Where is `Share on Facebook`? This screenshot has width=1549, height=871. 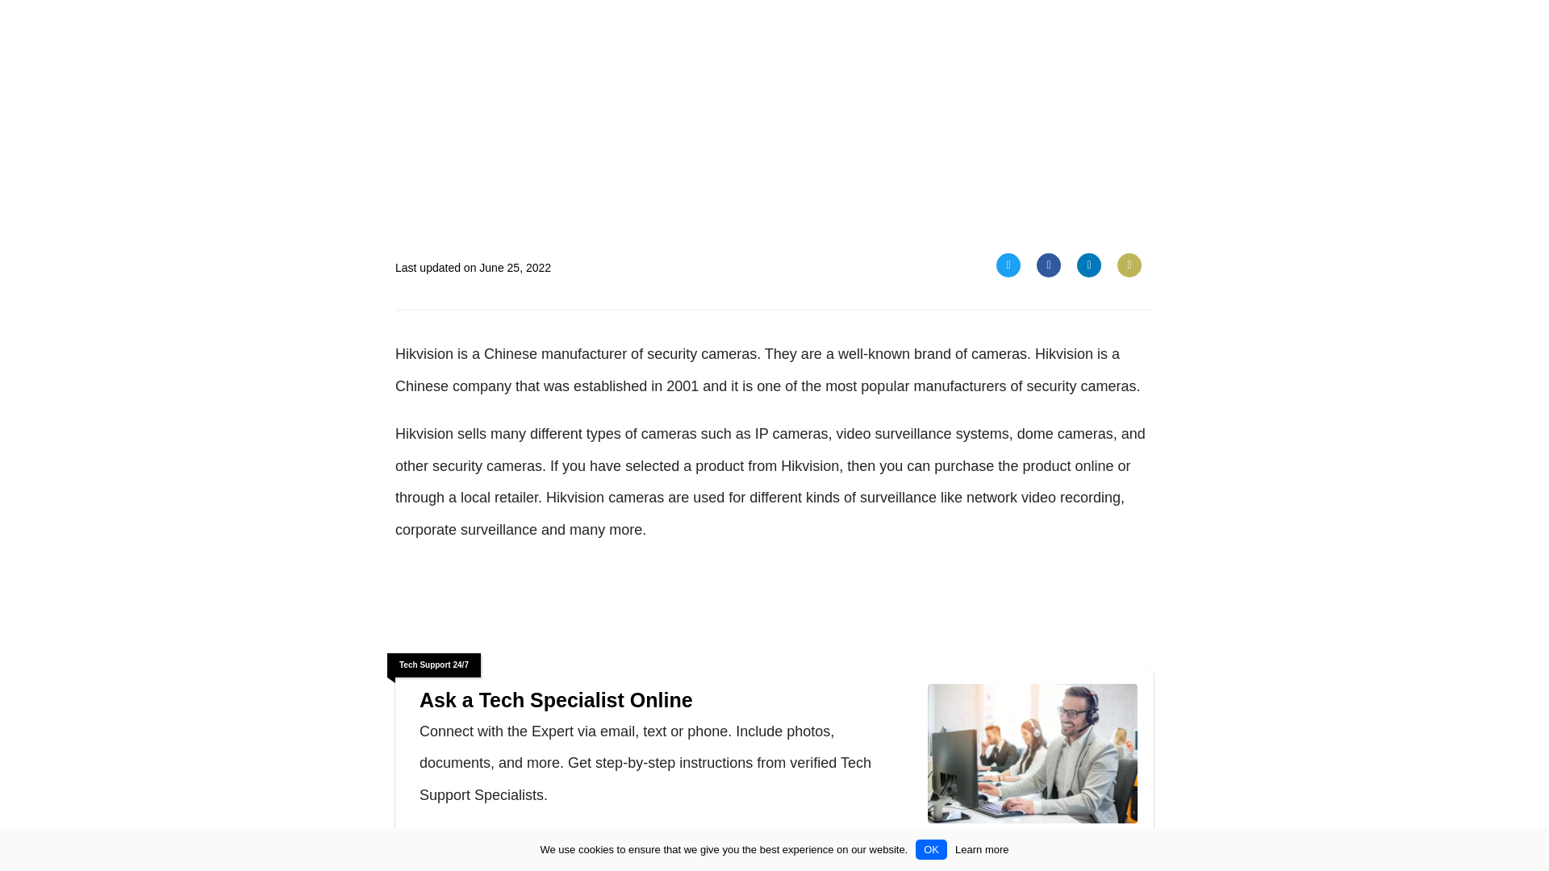
Share on Facebook is located at coordinates (1049, 265).